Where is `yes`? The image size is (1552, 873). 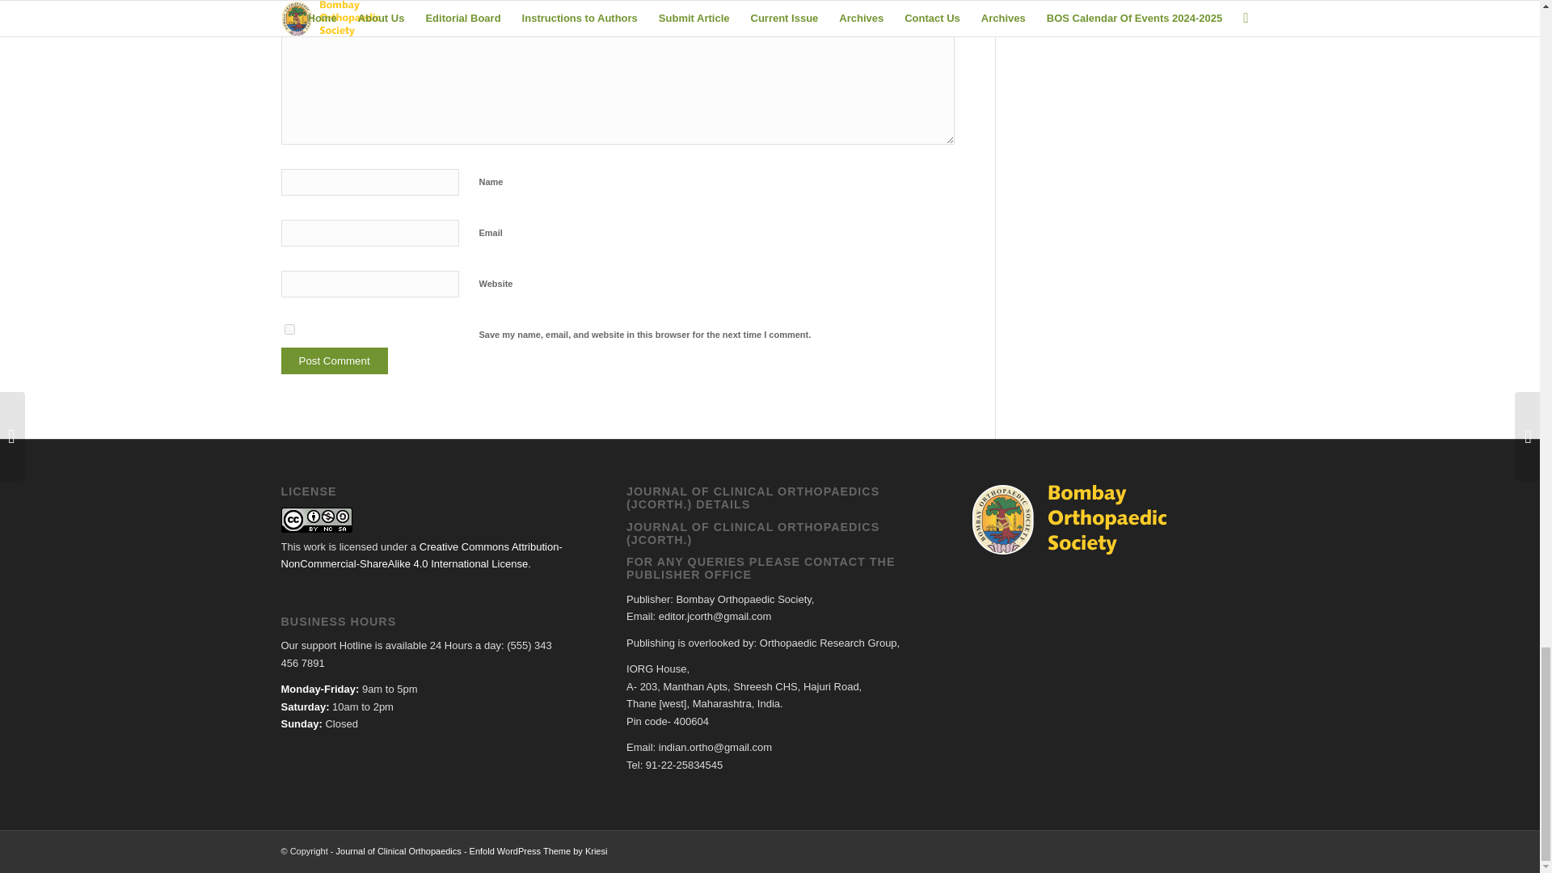 yes is located at coordinates (289, 328).